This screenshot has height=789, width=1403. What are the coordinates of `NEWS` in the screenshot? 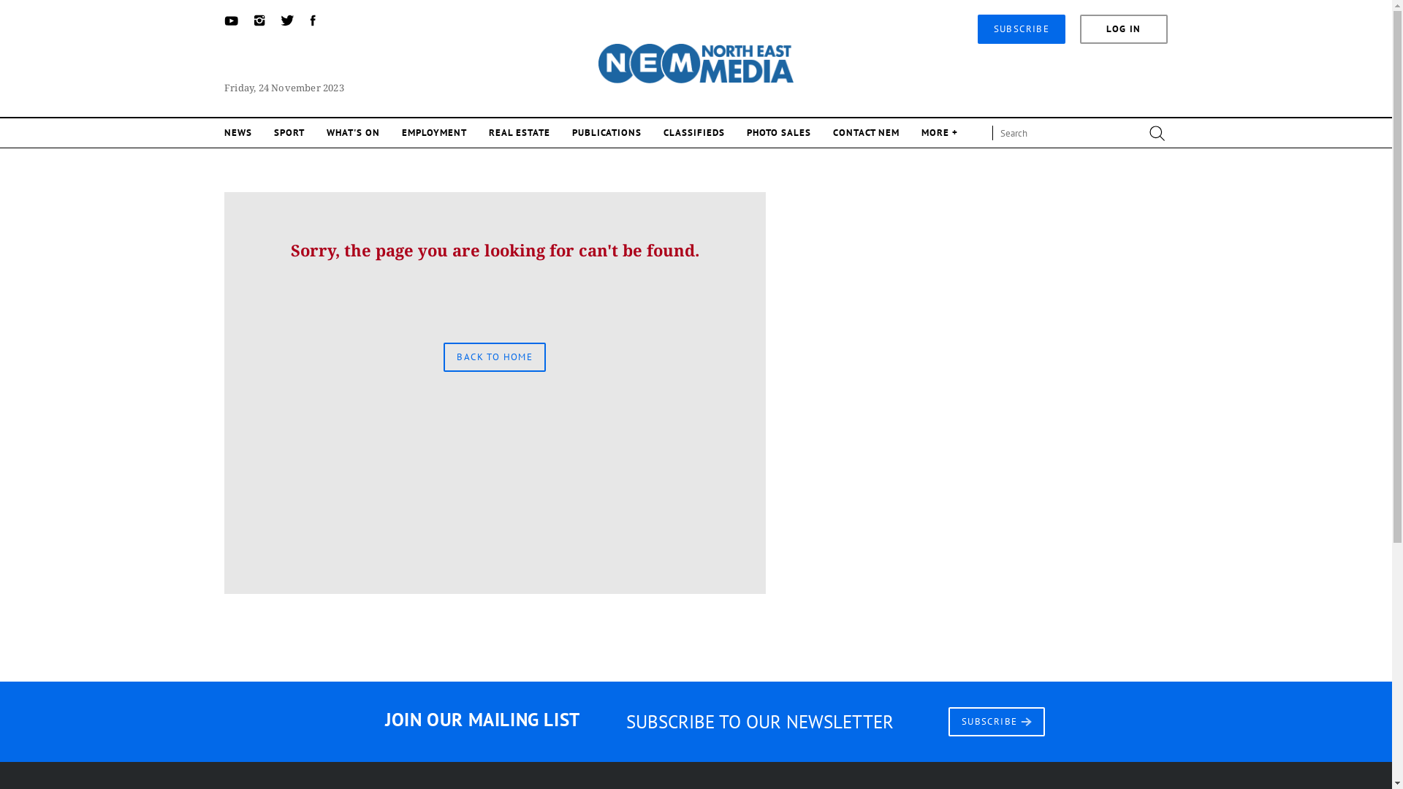 It's located at (238, 133).